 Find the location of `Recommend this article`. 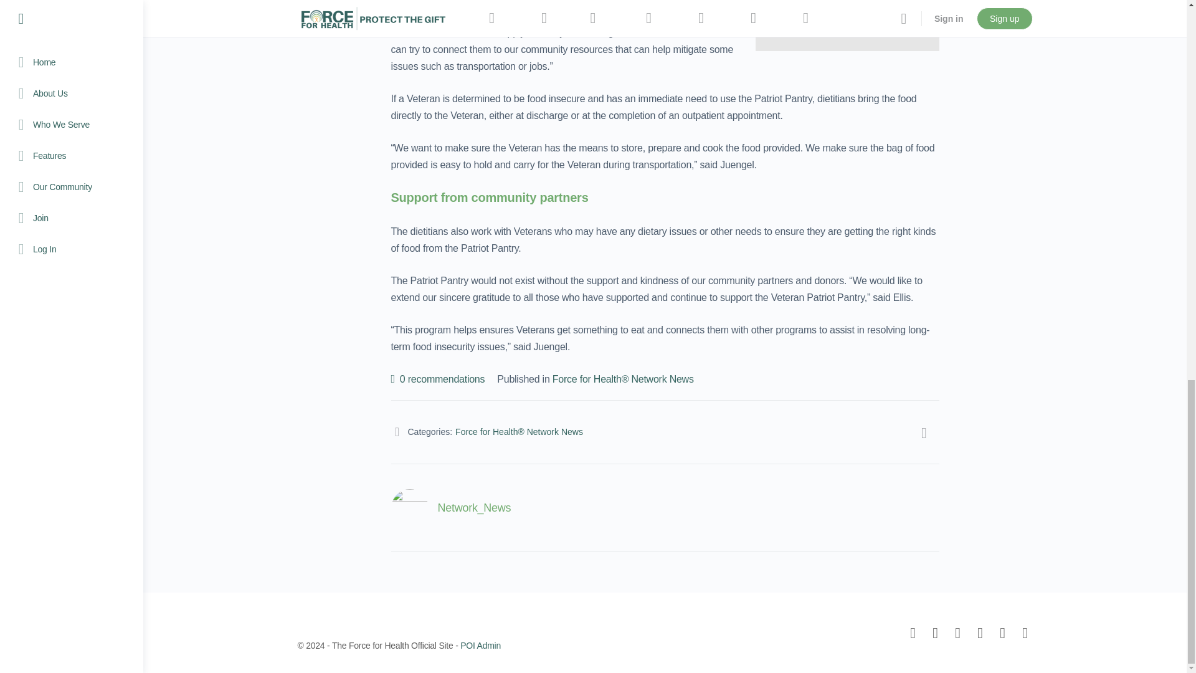

Recommend this article is located at coordinates (438, 379).